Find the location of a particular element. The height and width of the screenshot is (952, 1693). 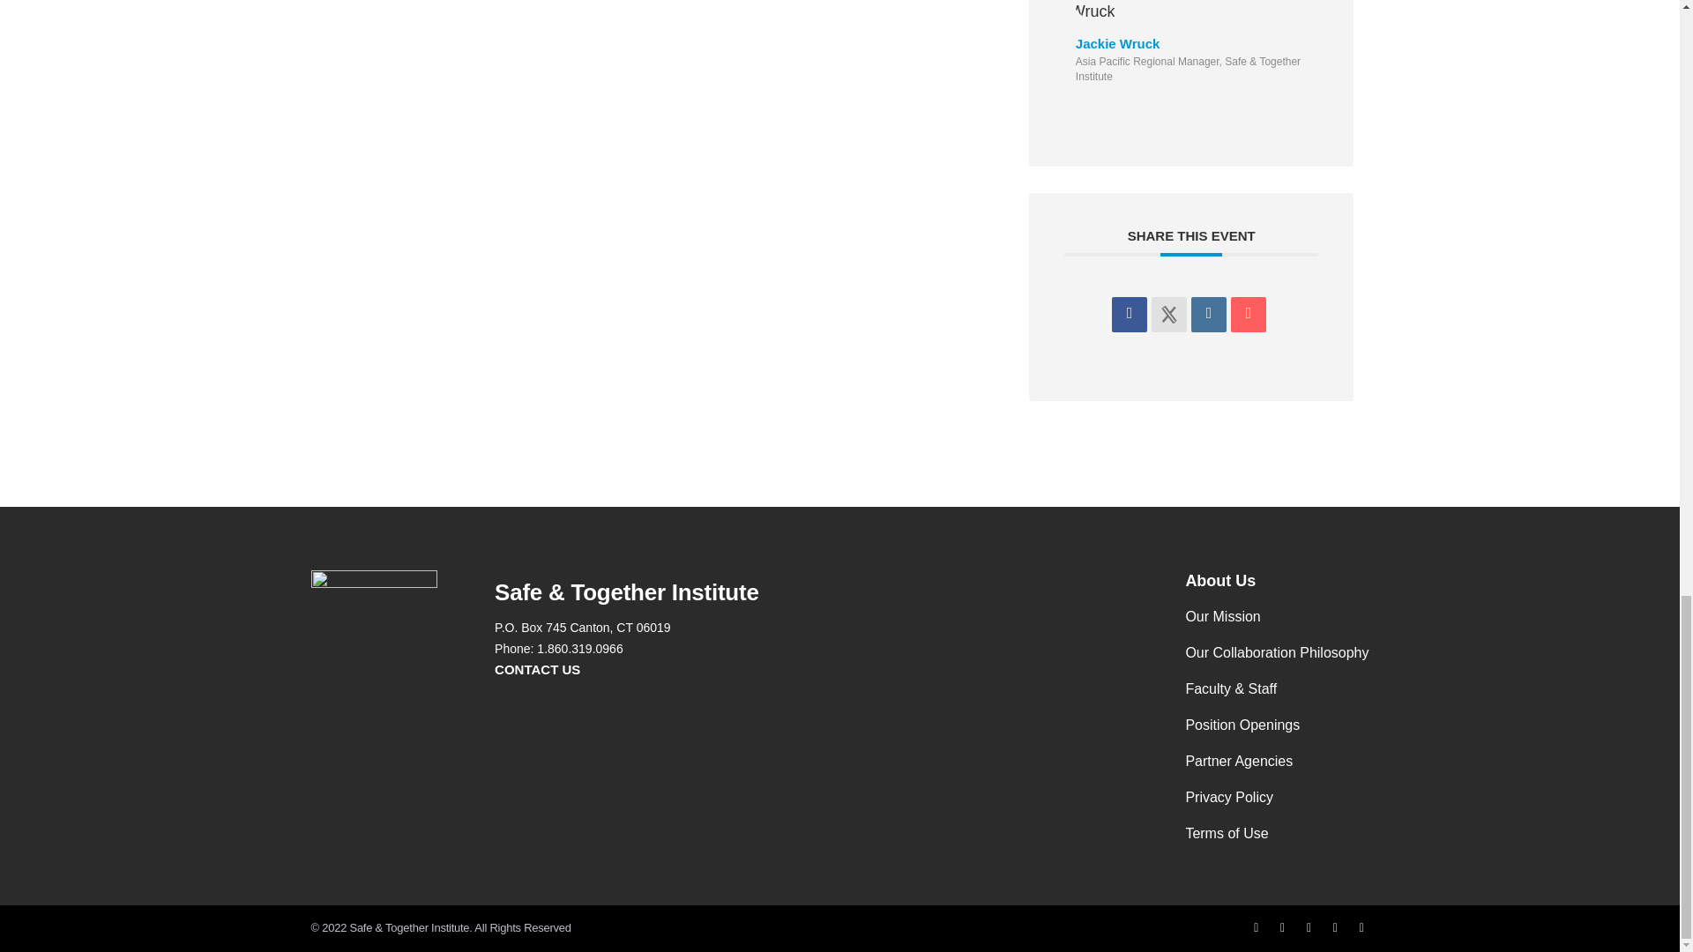

Linkedin is located at coordinates (1208, 314).